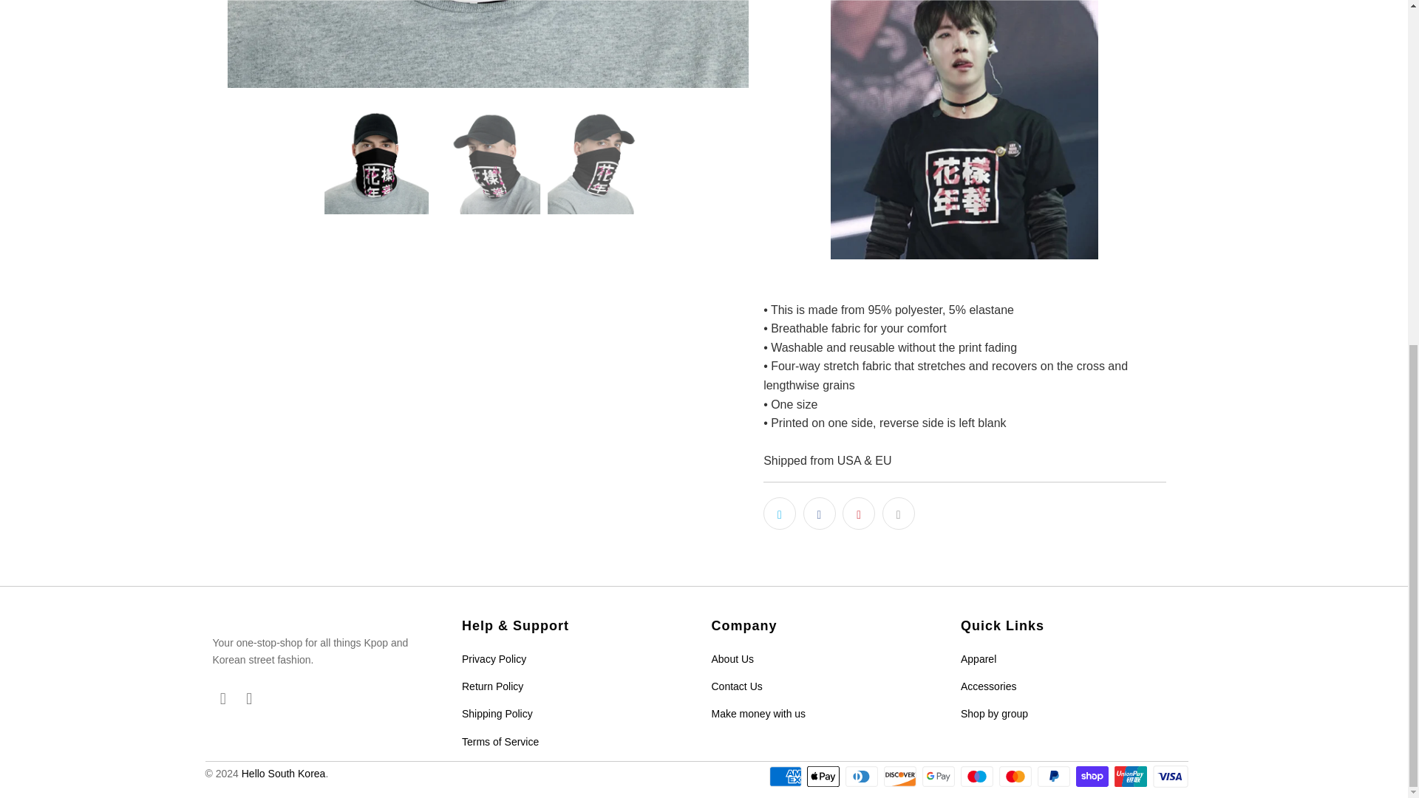 The width and height of the screenshot is (1419, 798). I want to click on PayPal, so click(1055, 776).